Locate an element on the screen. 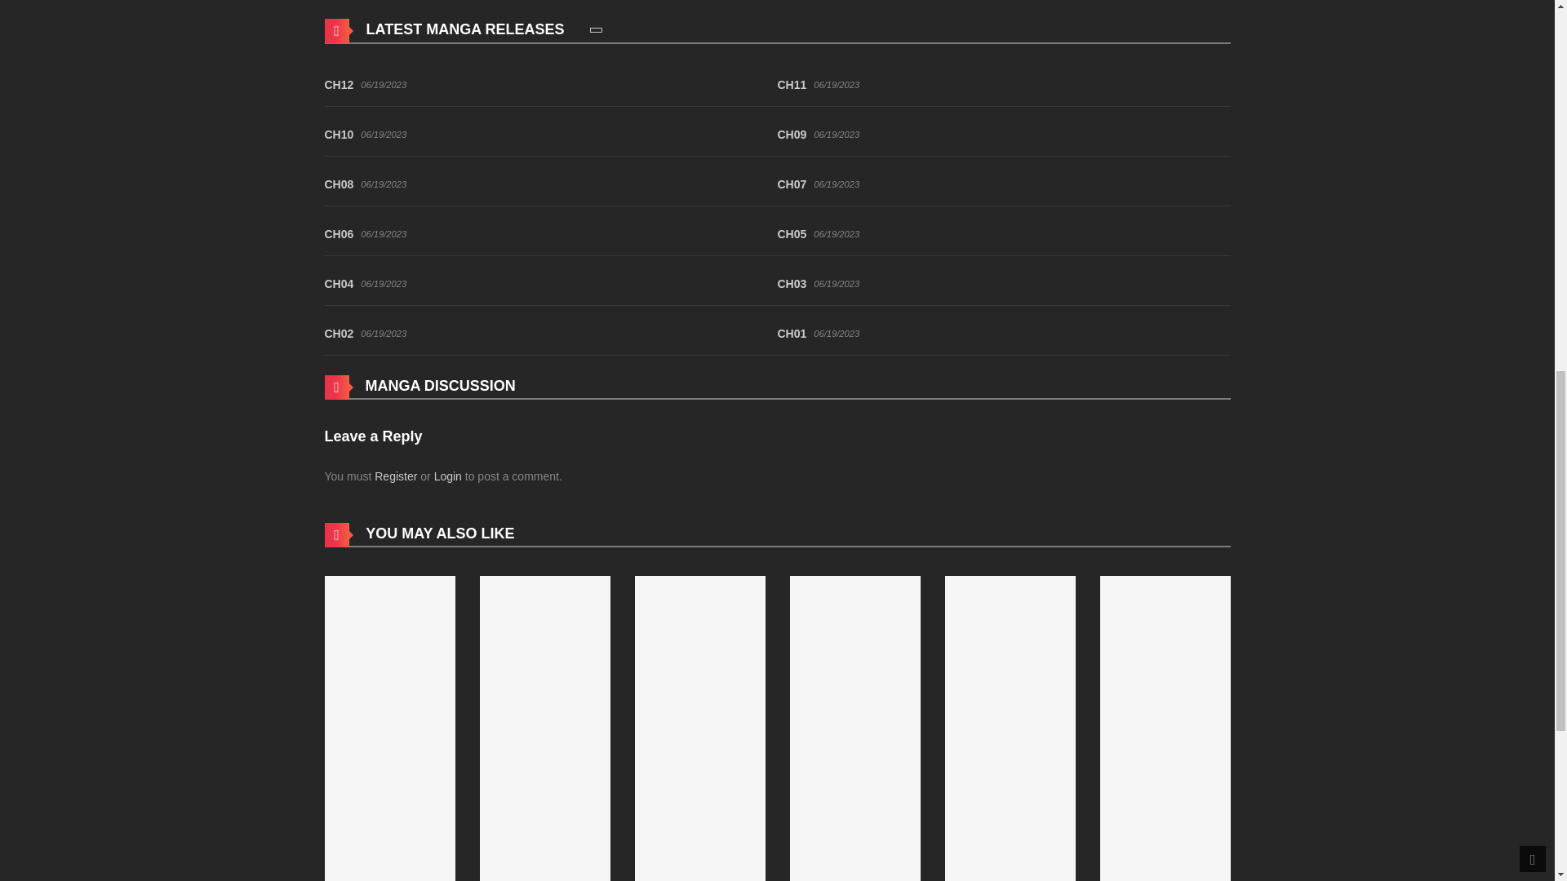  God of Cooking is located at coordinates (390, 769).